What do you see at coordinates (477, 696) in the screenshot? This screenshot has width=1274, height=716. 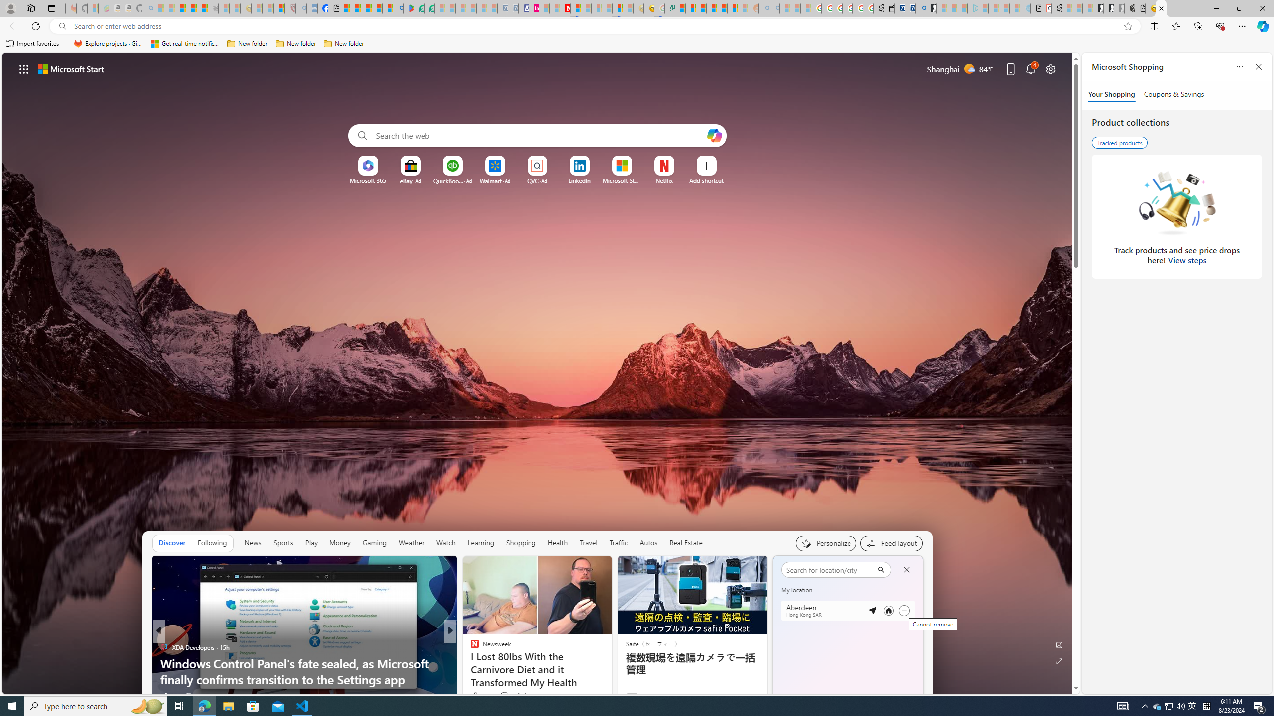 I see `194 Like` at bounding box center [477, 696].